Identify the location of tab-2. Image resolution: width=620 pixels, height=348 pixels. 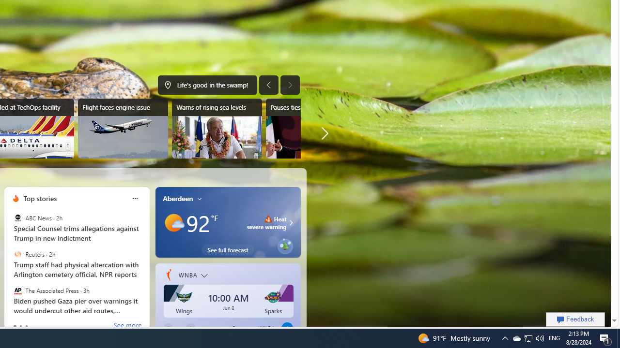
(26, 326).